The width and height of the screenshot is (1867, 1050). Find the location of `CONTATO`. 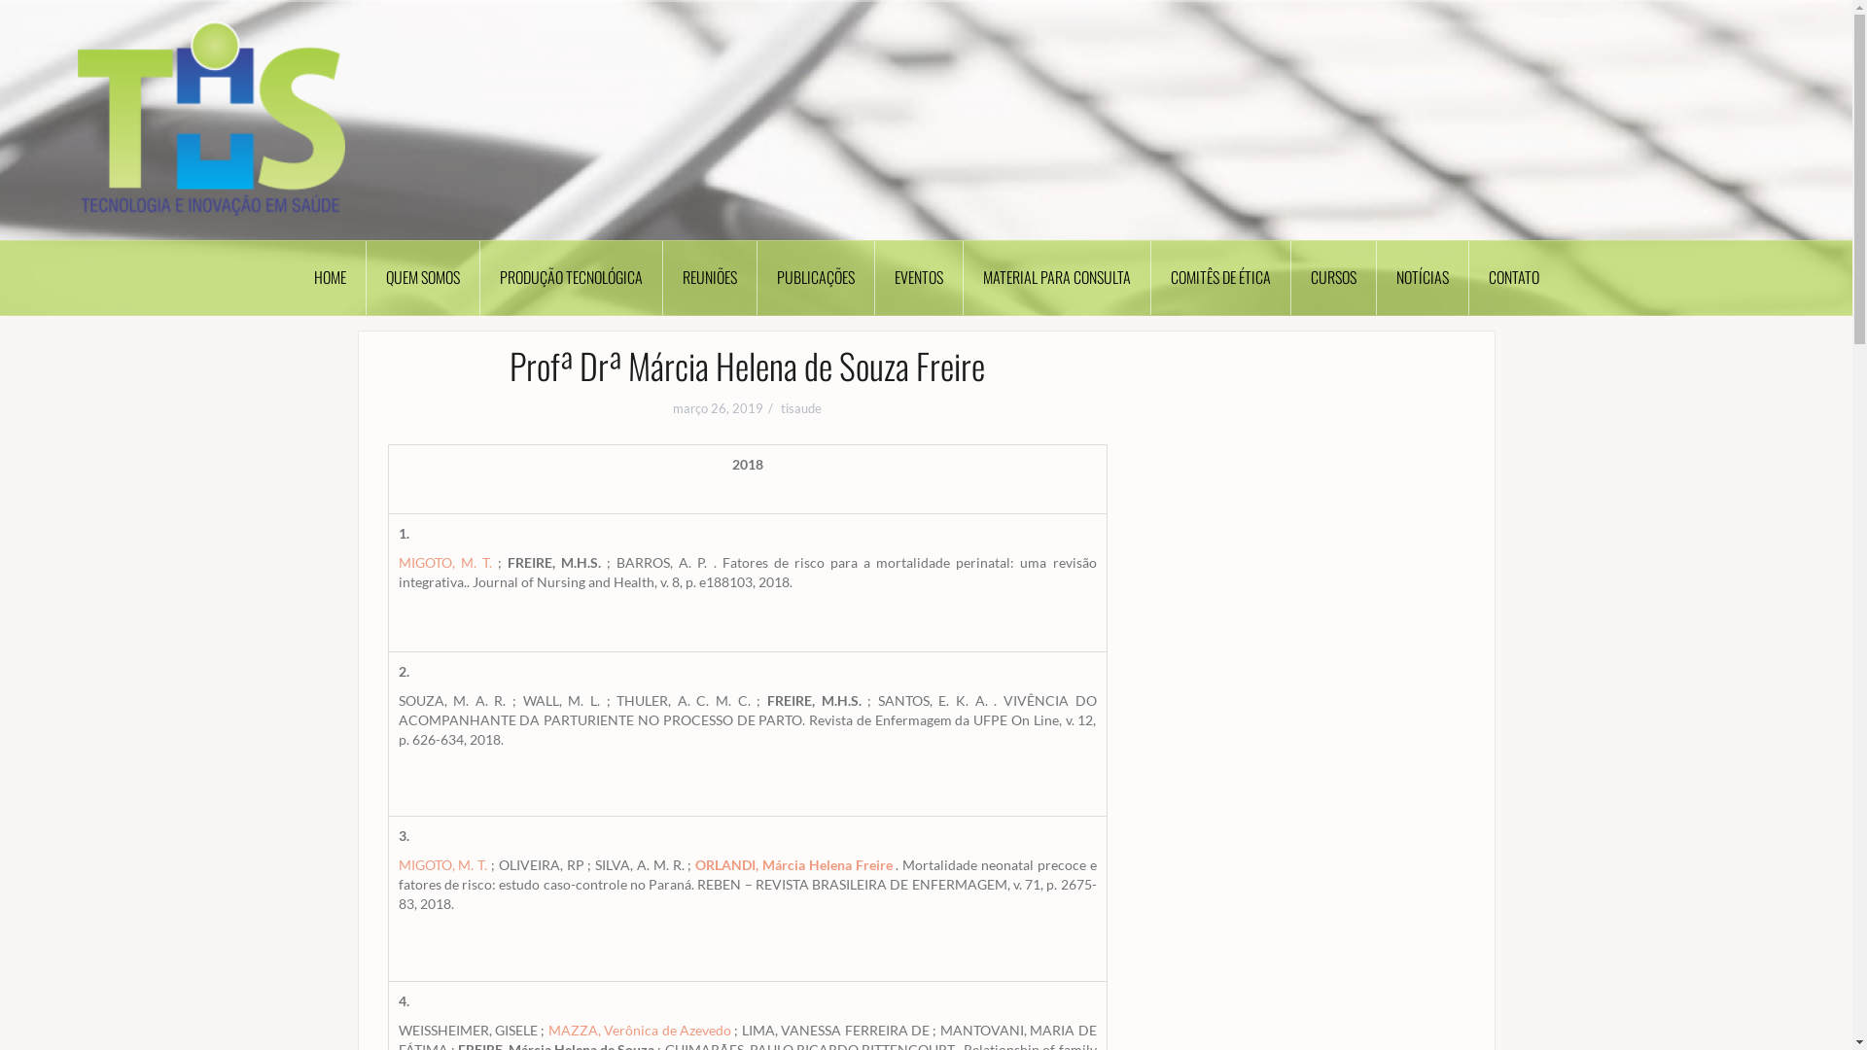

CONTATO is located at coordinates (1513, 278).